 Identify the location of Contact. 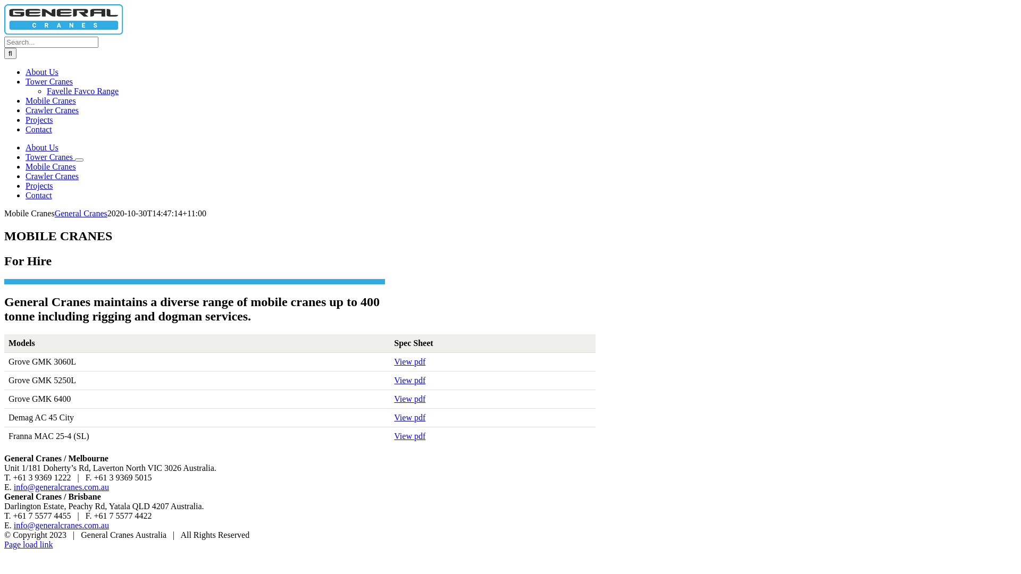
(39, 130).